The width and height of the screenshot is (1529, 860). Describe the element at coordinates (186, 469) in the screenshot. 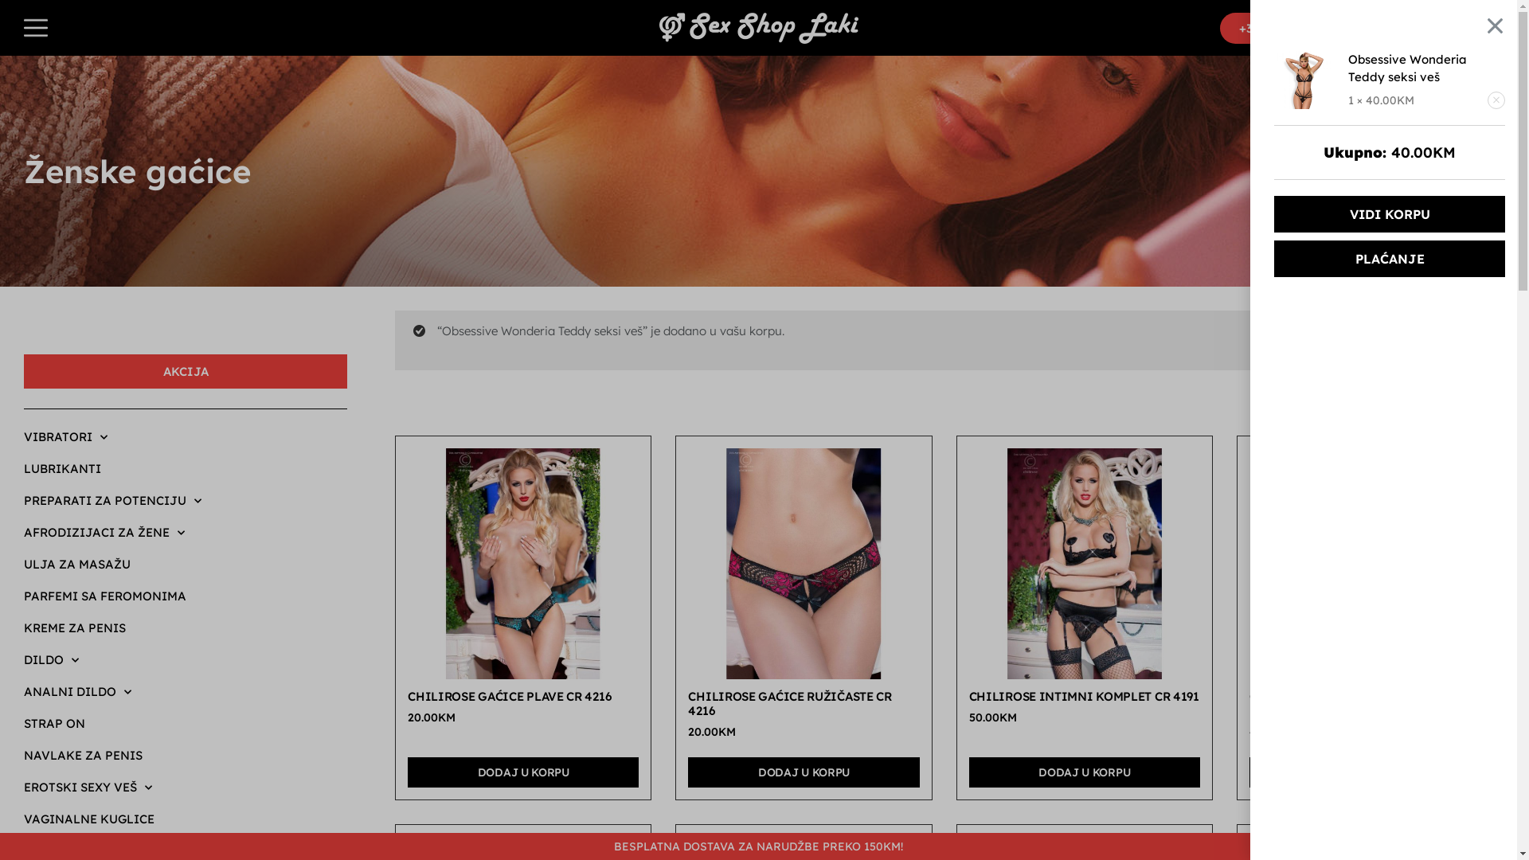

I see `LUBRIKANTI` at that location.